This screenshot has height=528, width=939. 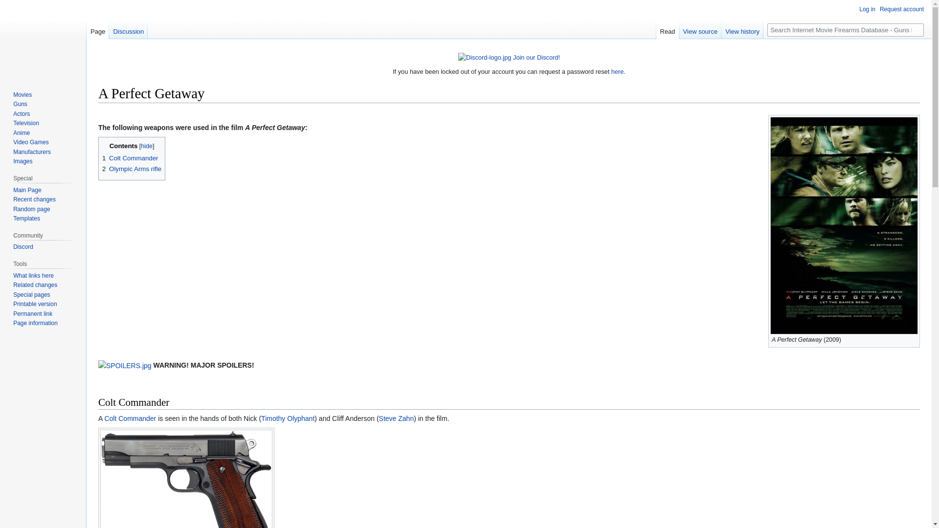 I want to click on M1911A1, so click(x=130, y=418).